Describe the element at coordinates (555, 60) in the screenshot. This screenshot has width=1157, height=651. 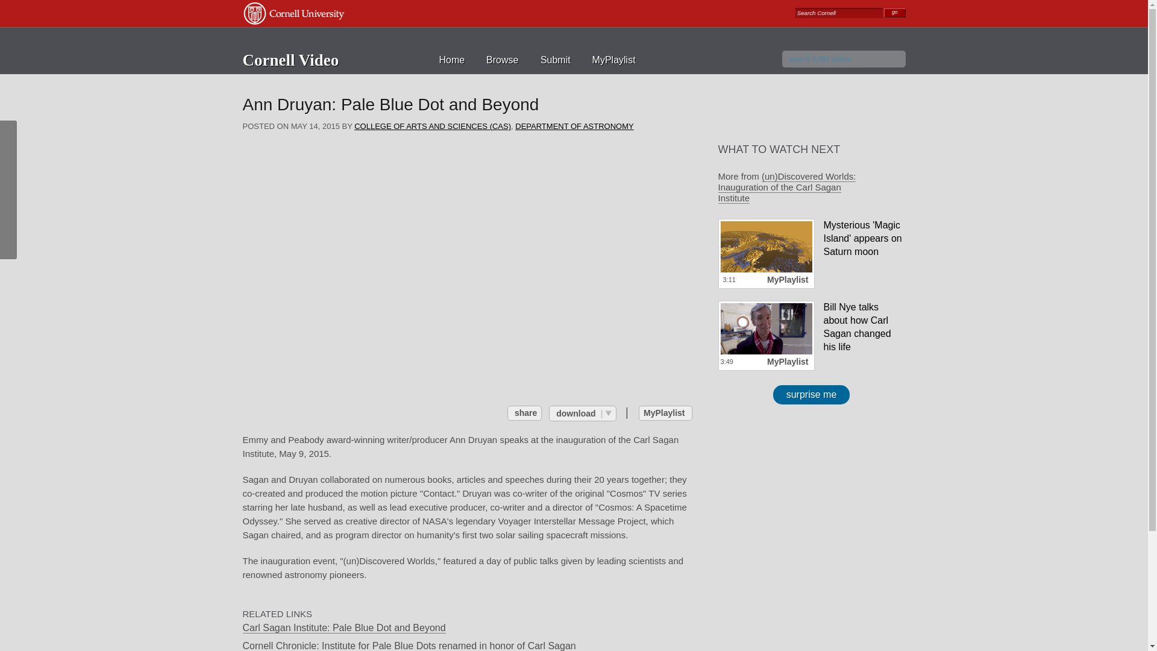
I see `Submit` at that location.